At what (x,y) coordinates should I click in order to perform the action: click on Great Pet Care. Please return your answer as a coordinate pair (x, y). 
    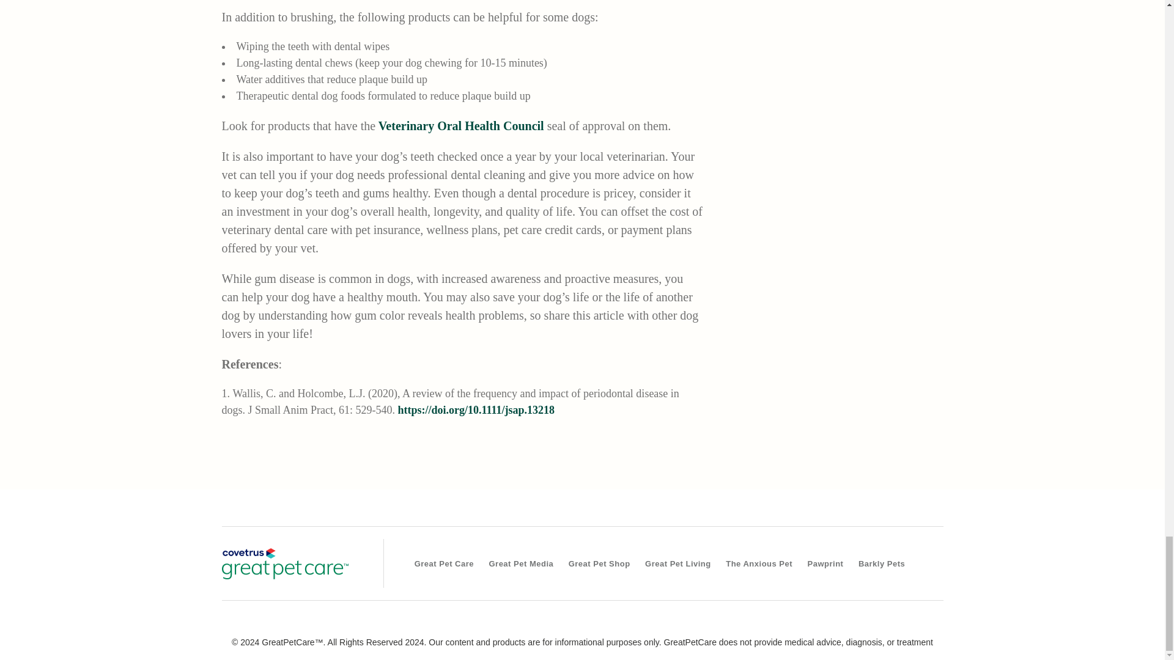
    Looking at the image, I should click on (284, 563).